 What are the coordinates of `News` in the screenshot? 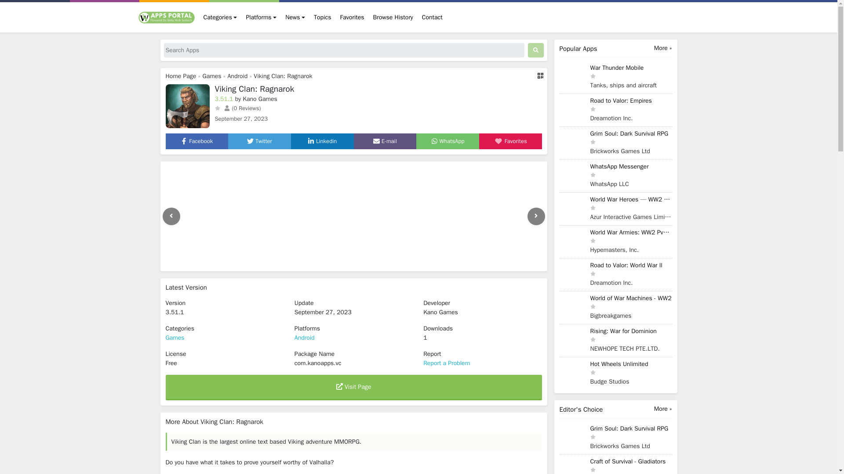 It's located at (295, 17).